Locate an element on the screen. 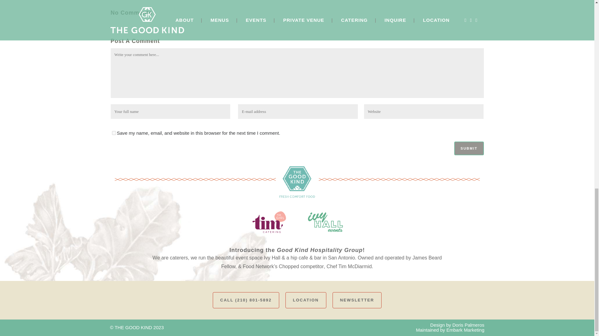 Image resolution: width=599 pixels, height=336 pixels. tim-logos-footer-tim-the-gril-07-10-19 is located at coordinates (269, 222).